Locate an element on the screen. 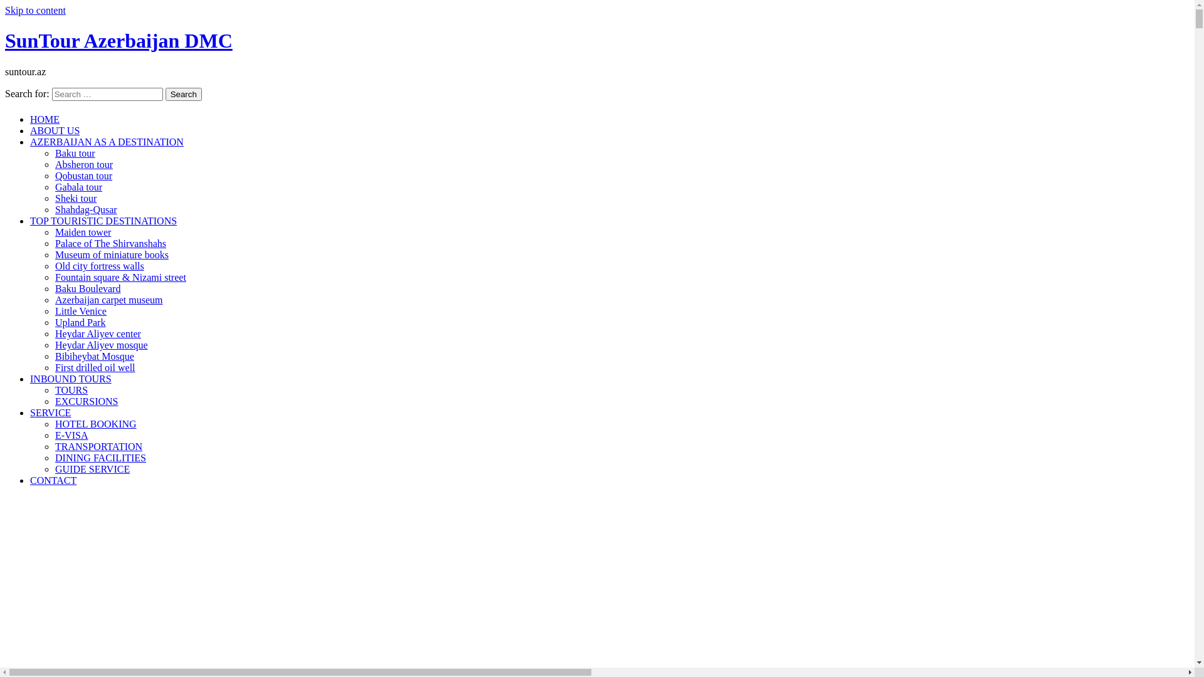 This screenshot has height=677, width=1204. Gabala tour is located at coordinates (79, 187).